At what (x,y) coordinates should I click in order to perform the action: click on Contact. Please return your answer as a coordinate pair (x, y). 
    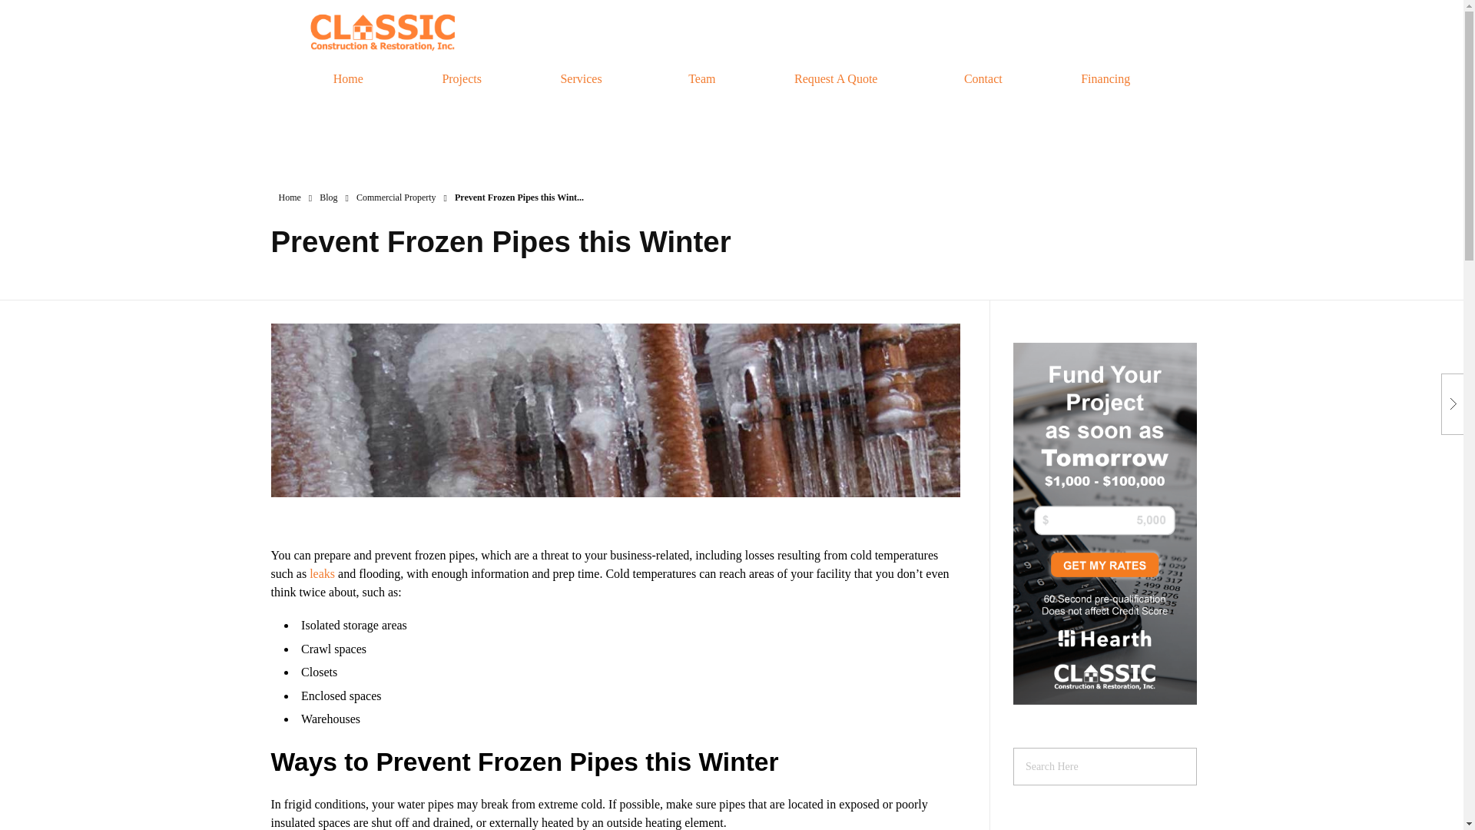
    Looking at the image, I should click on (983, 79).